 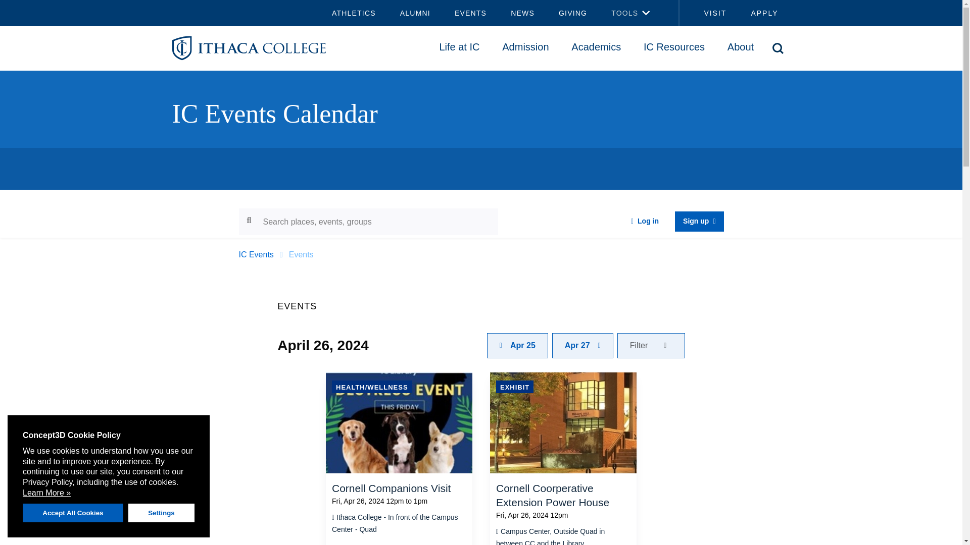 I want to click on Apr 27, so click(x=582, y=345).